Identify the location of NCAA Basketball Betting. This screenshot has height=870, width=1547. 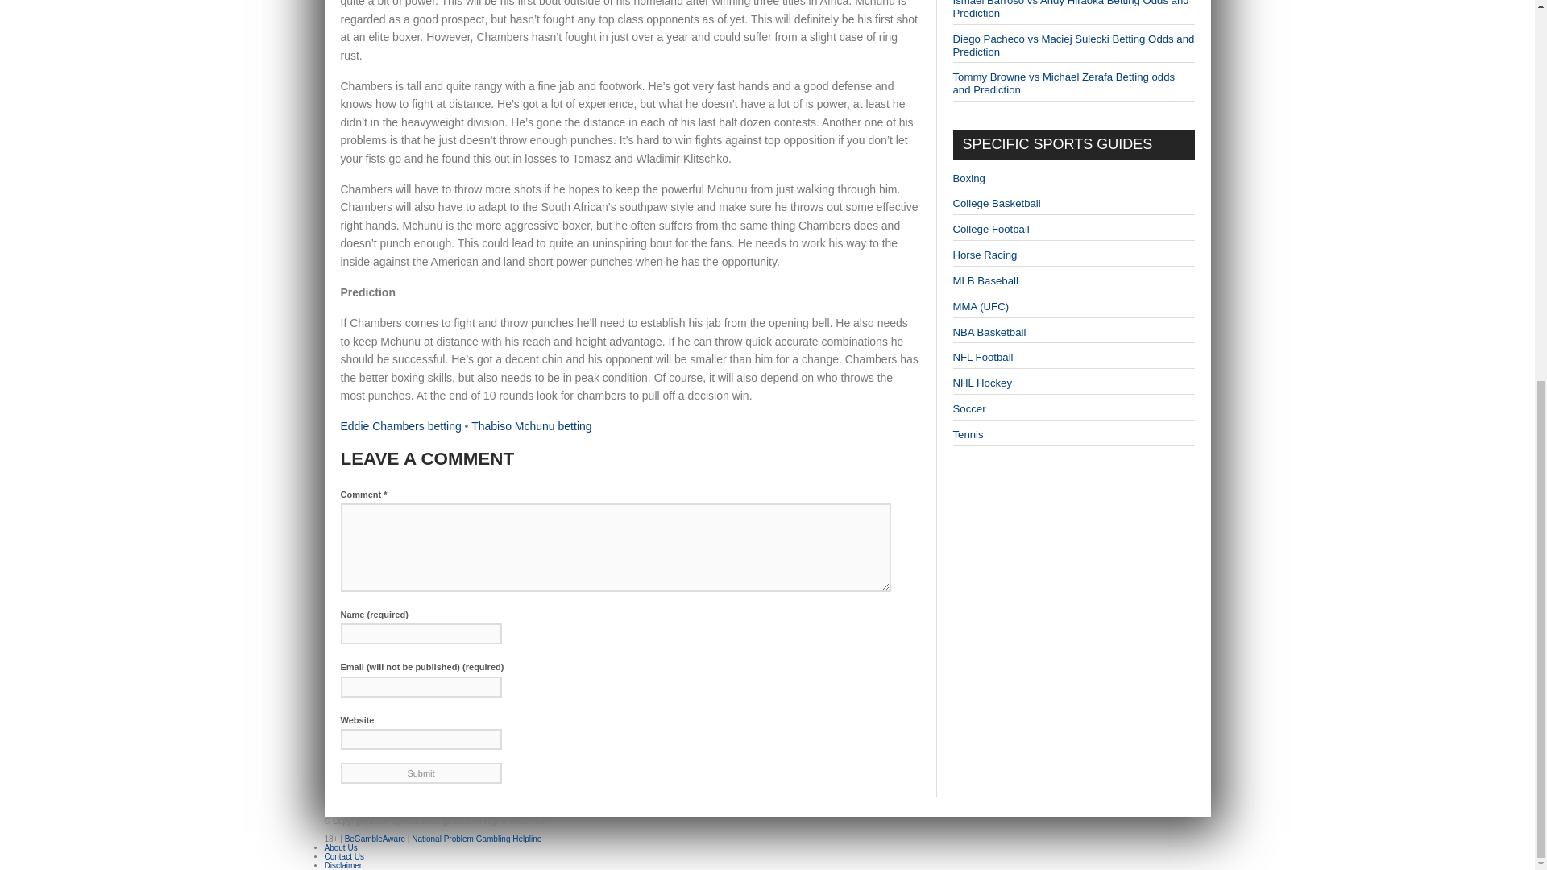
(996, 203).